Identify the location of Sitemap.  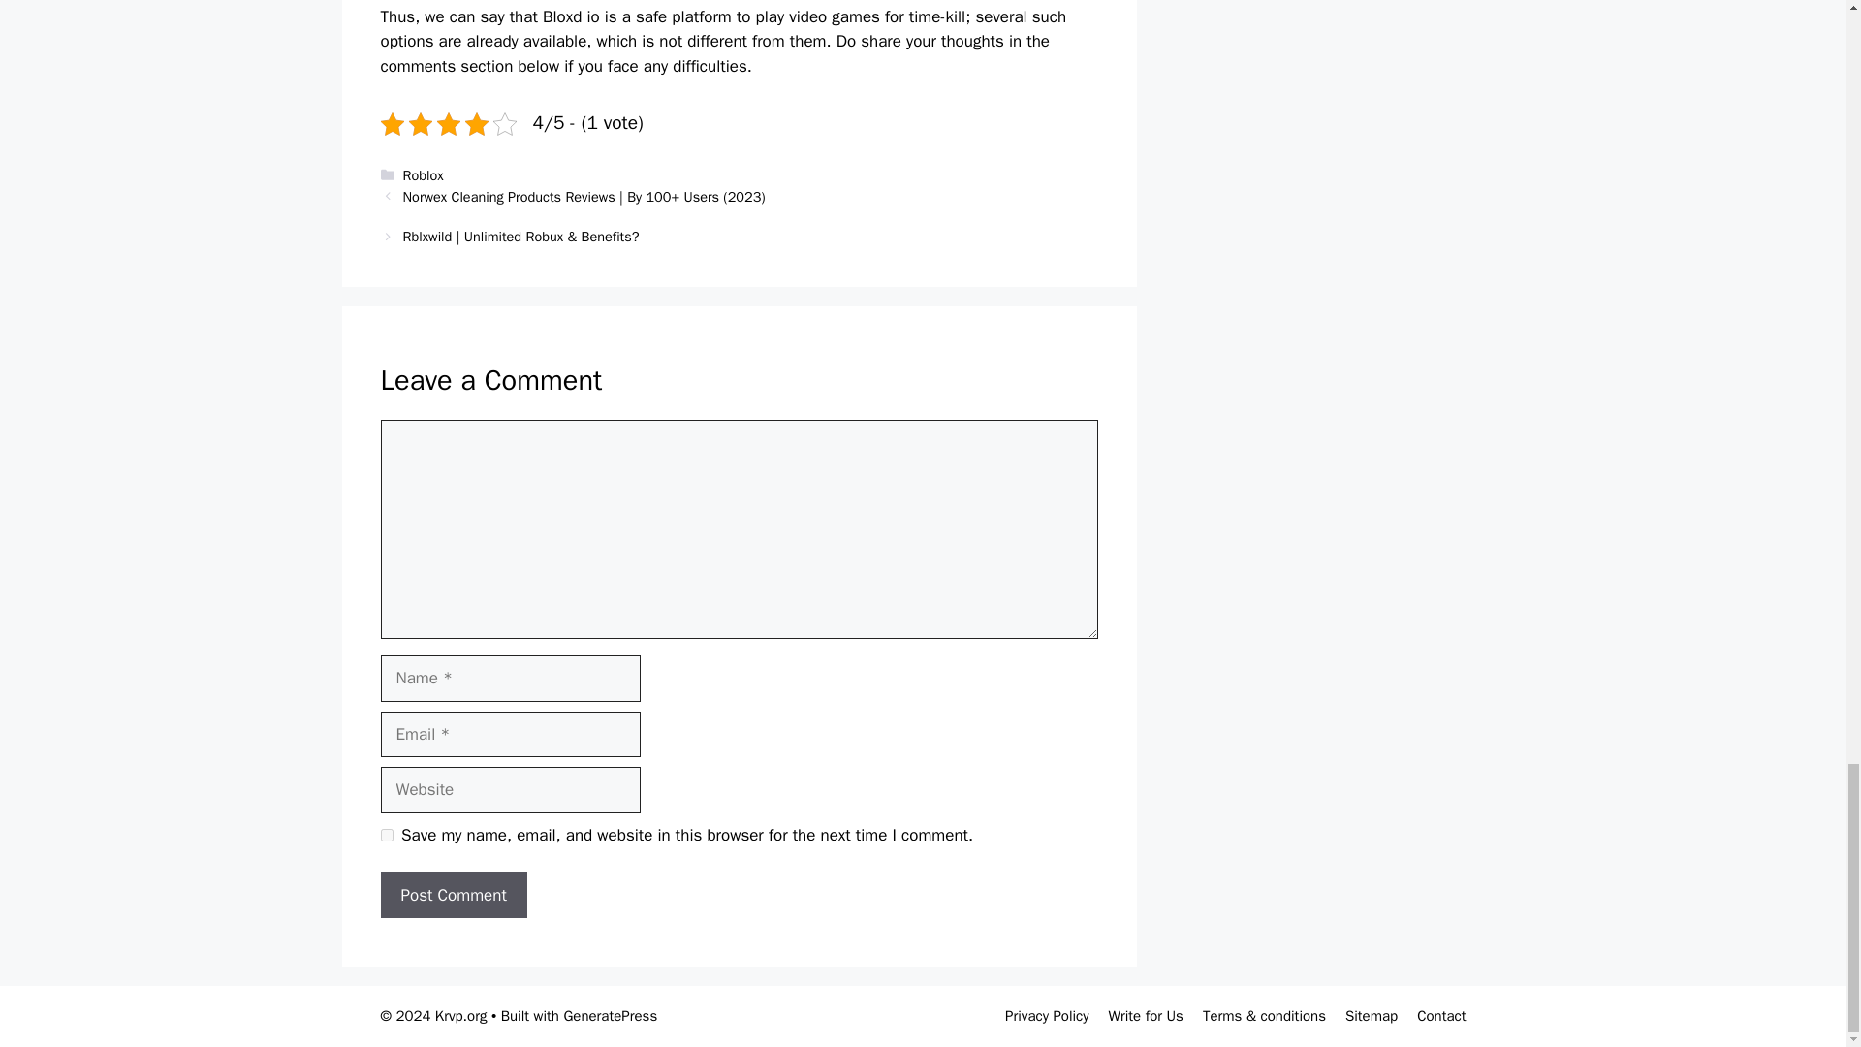
(1371, 1016).